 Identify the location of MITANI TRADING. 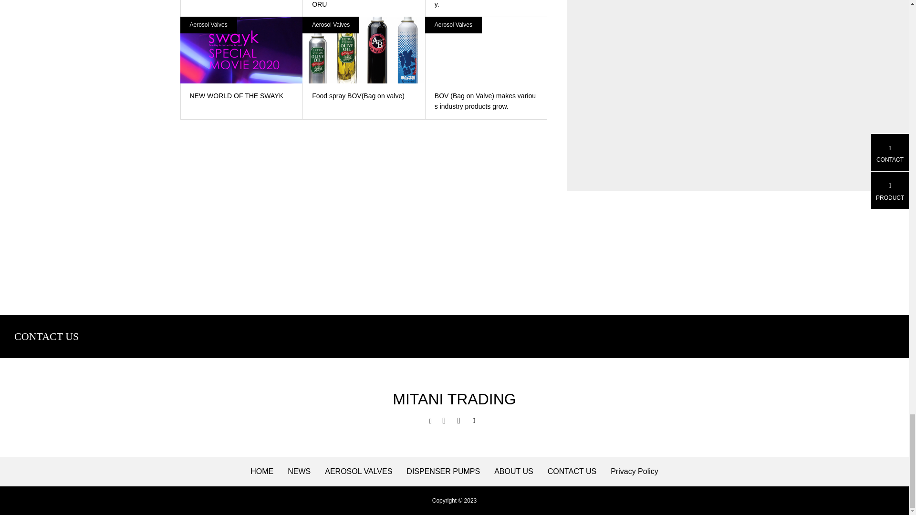
(455, 399).